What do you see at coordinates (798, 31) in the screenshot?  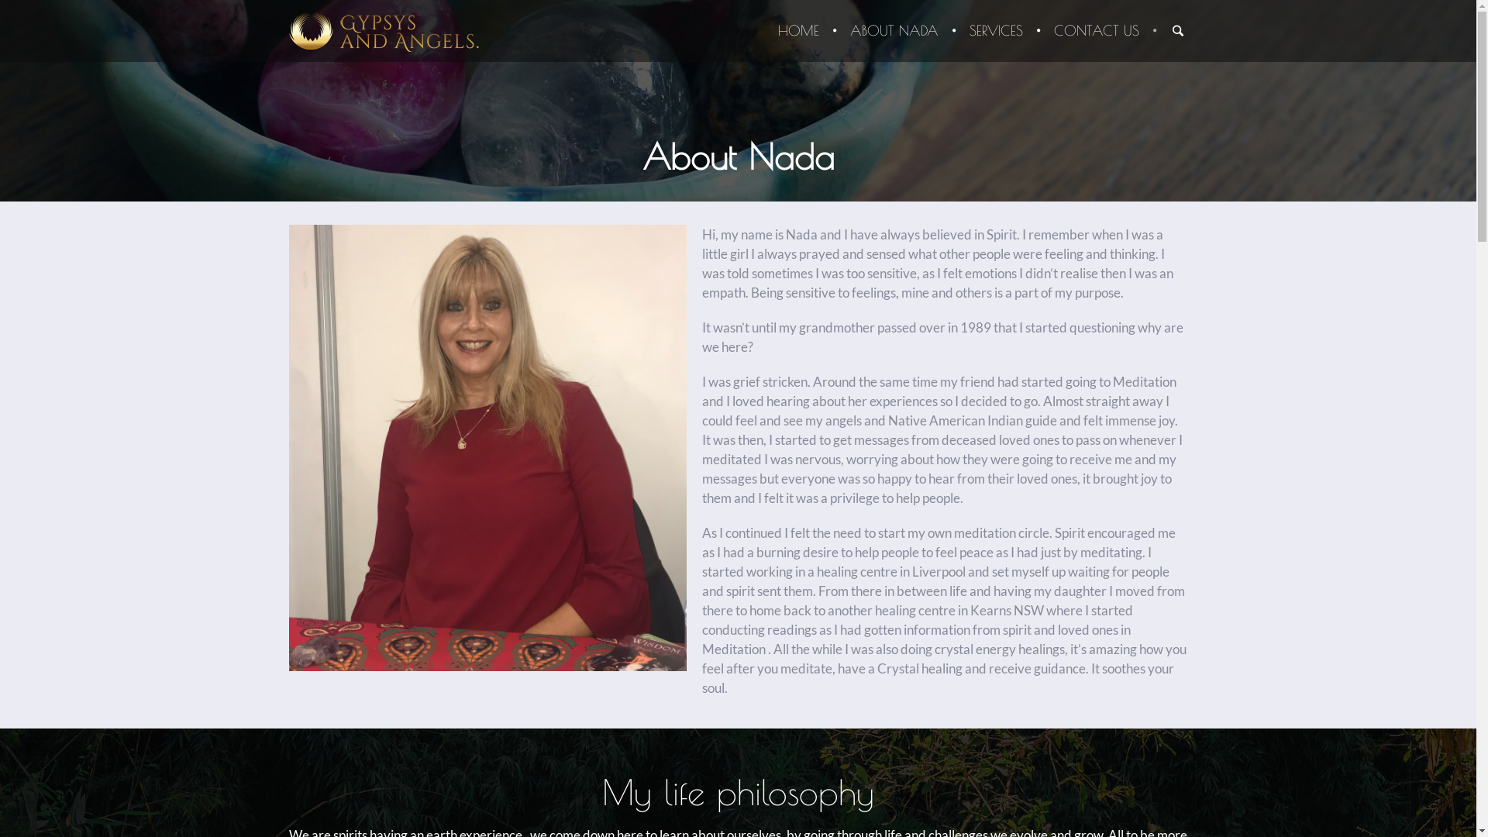 I see `HOME` at bounding box center [798, 31].